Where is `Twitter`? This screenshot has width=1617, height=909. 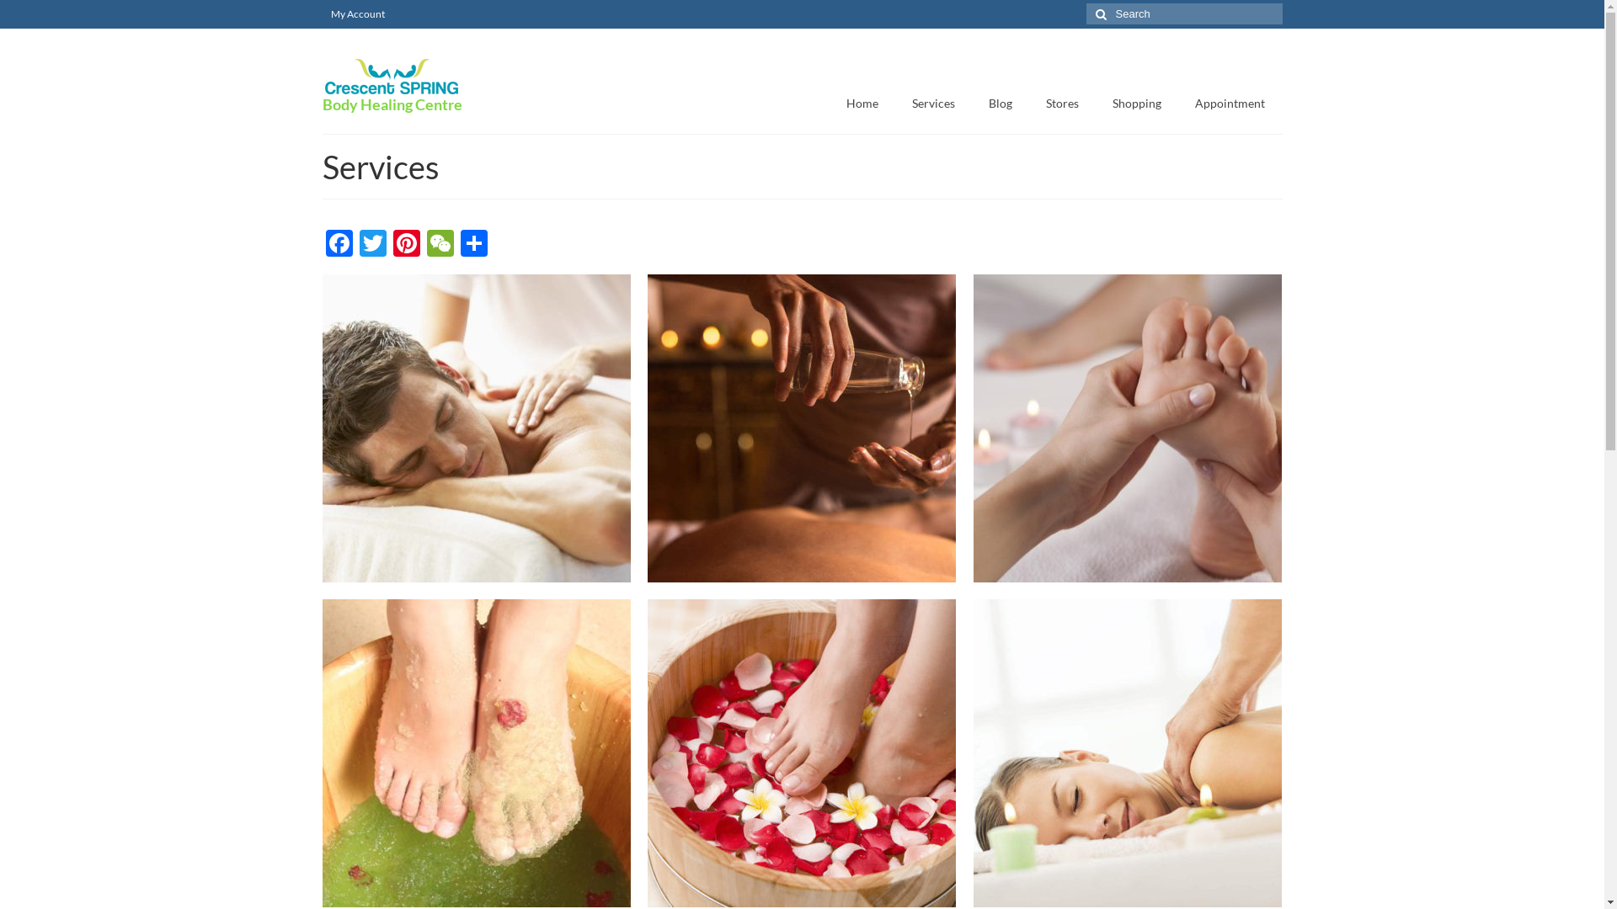 Twitter is located at coordinates (372, 246).